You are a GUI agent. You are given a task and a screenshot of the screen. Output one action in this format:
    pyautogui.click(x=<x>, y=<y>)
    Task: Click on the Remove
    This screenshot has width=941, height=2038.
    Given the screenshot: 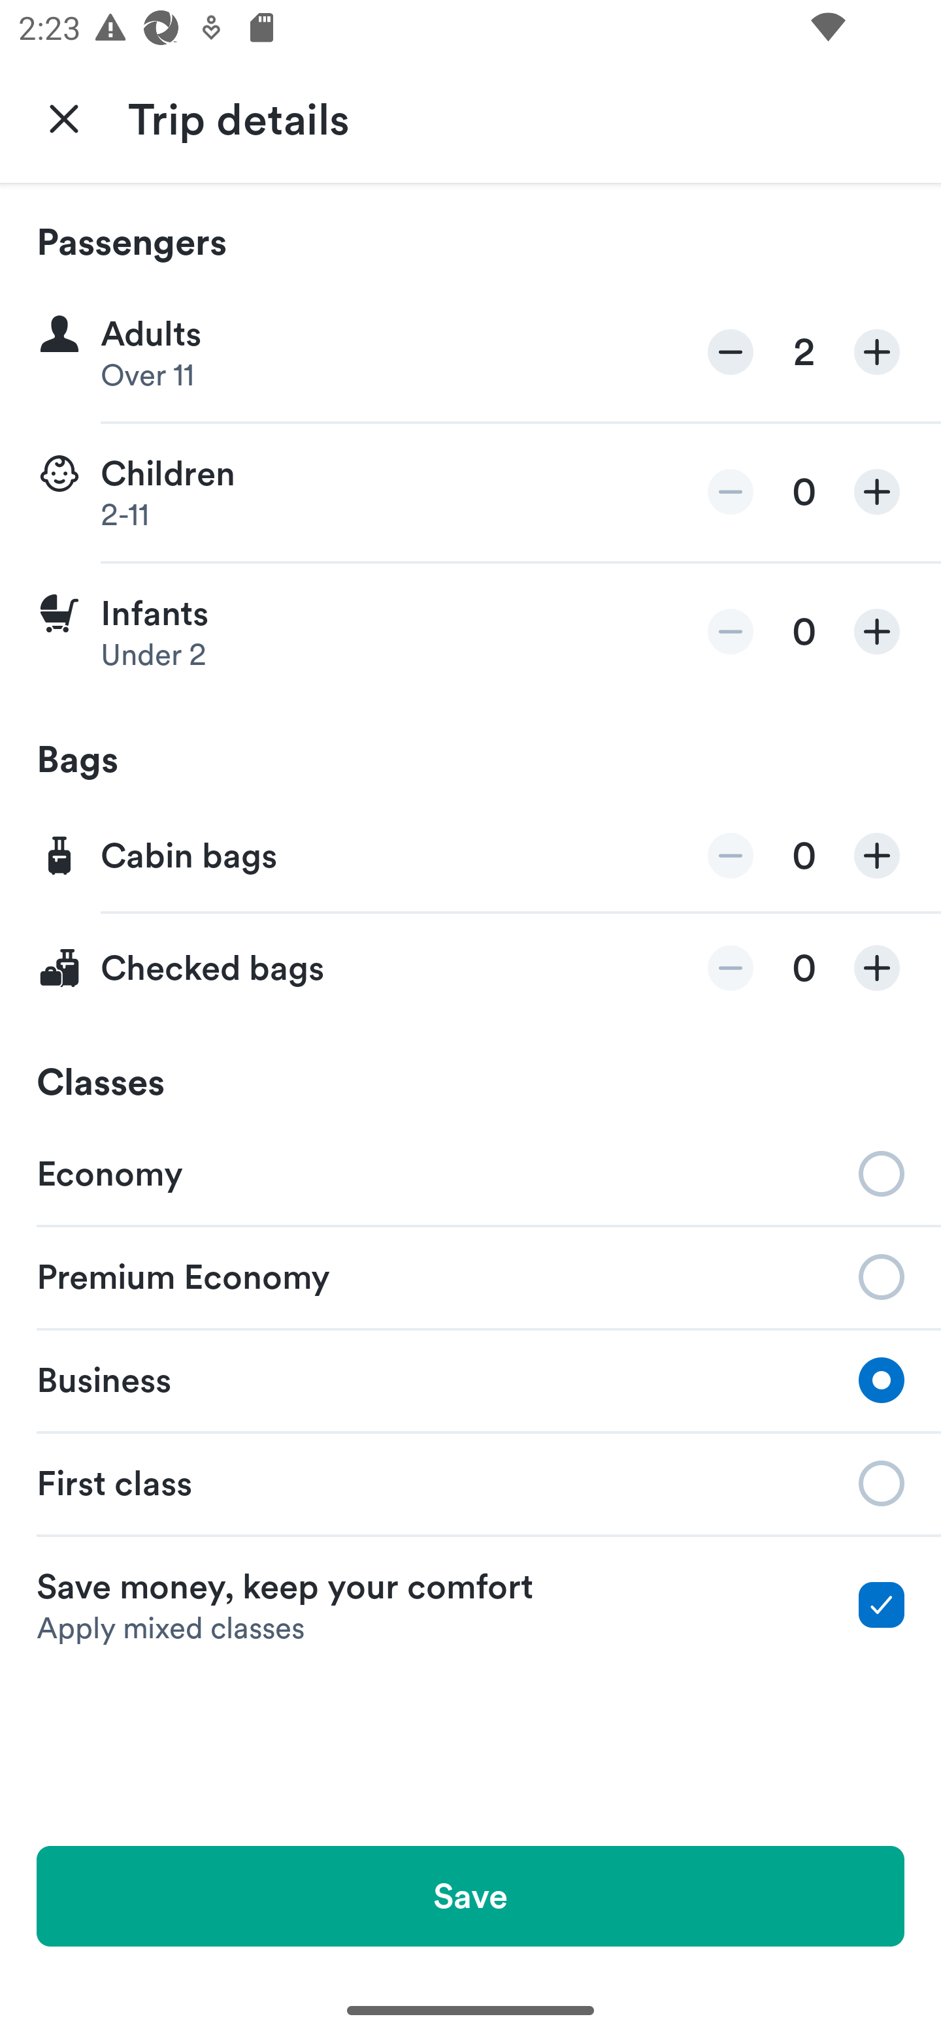 What is the action you would take?
    pyautogui.click(x=731, y=856)
    